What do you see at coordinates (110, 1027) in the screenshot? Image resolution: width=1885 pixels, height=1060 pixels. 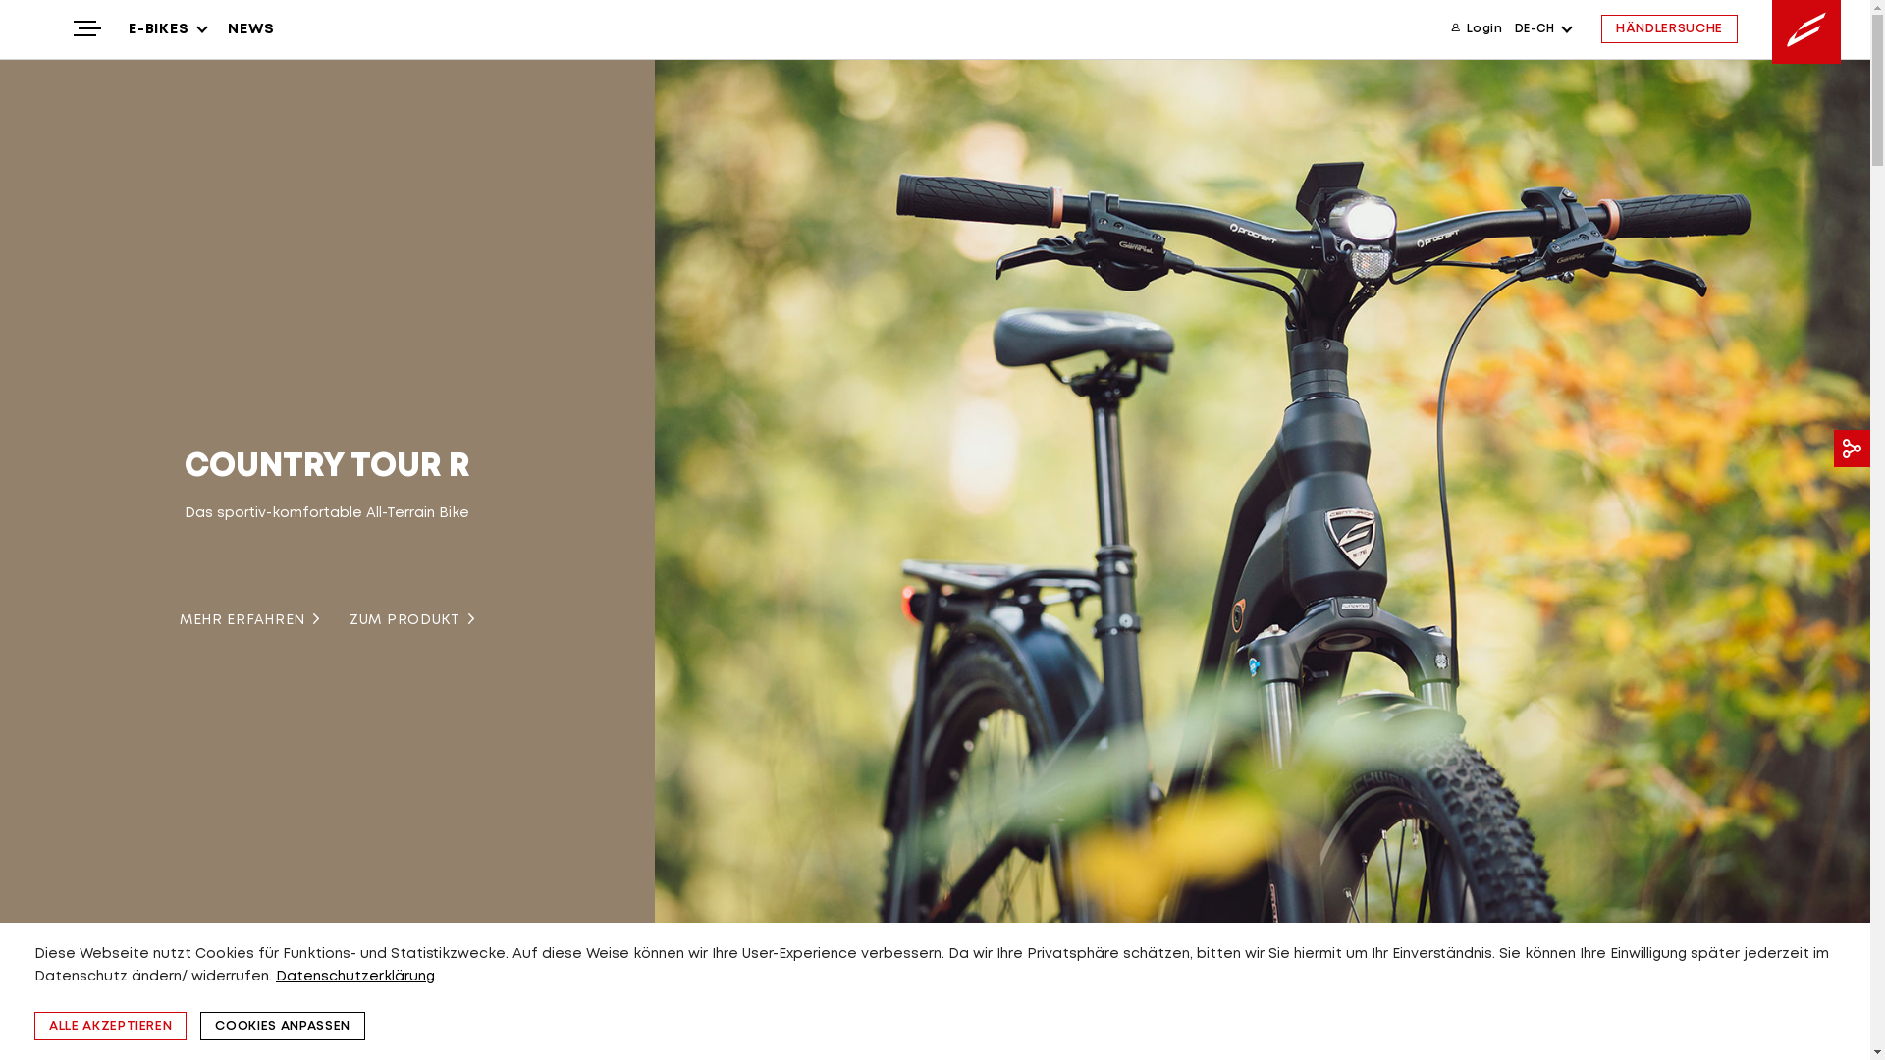 I see `ALLE AKZEPTIEREN` at bounding box center [110, 1027].